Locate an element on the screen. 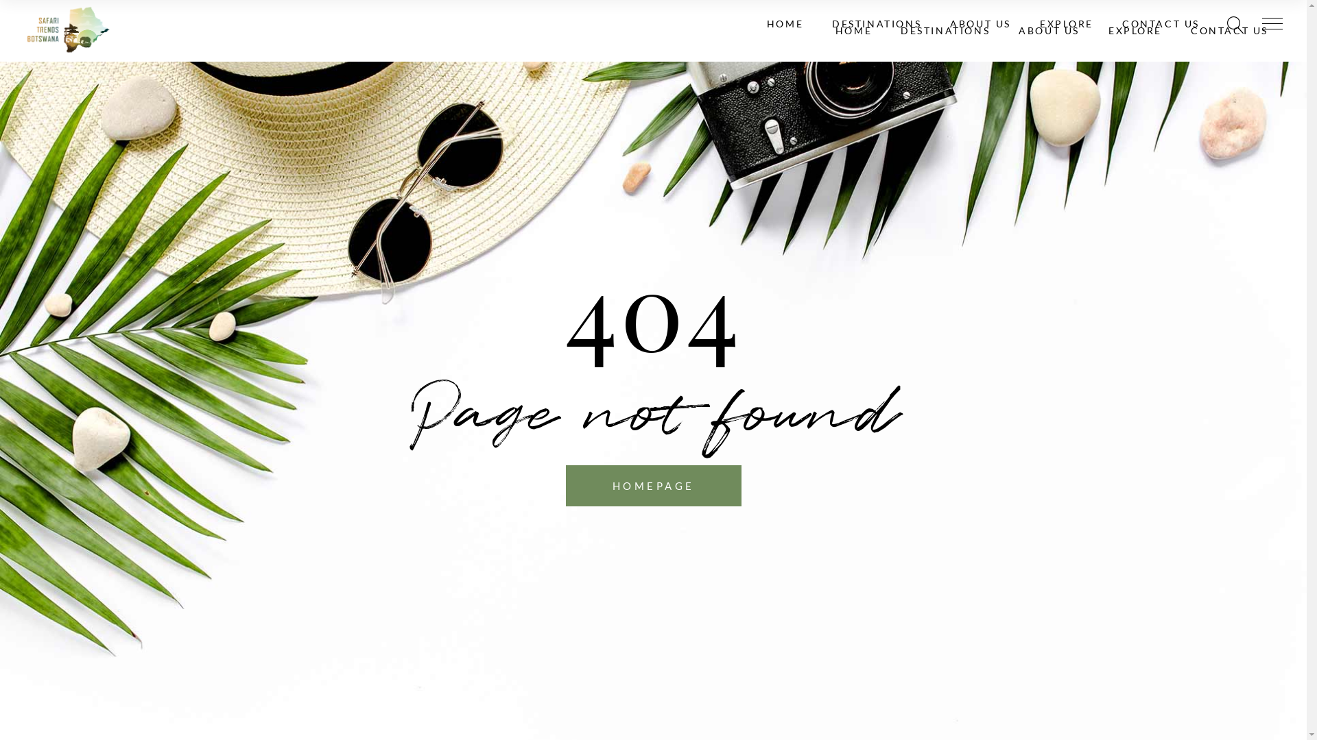 This screenshot has height=740, width=1317. EXPLORE is located at coordinates (1067, 24).